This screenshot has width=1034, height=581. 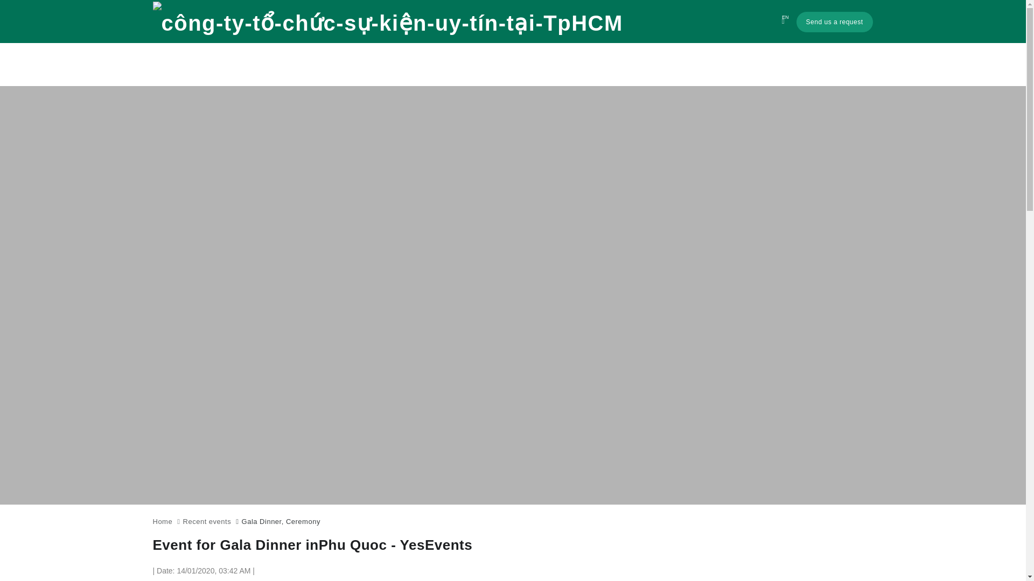 I want to click on CONTACT US, so click(x=844, y=65).